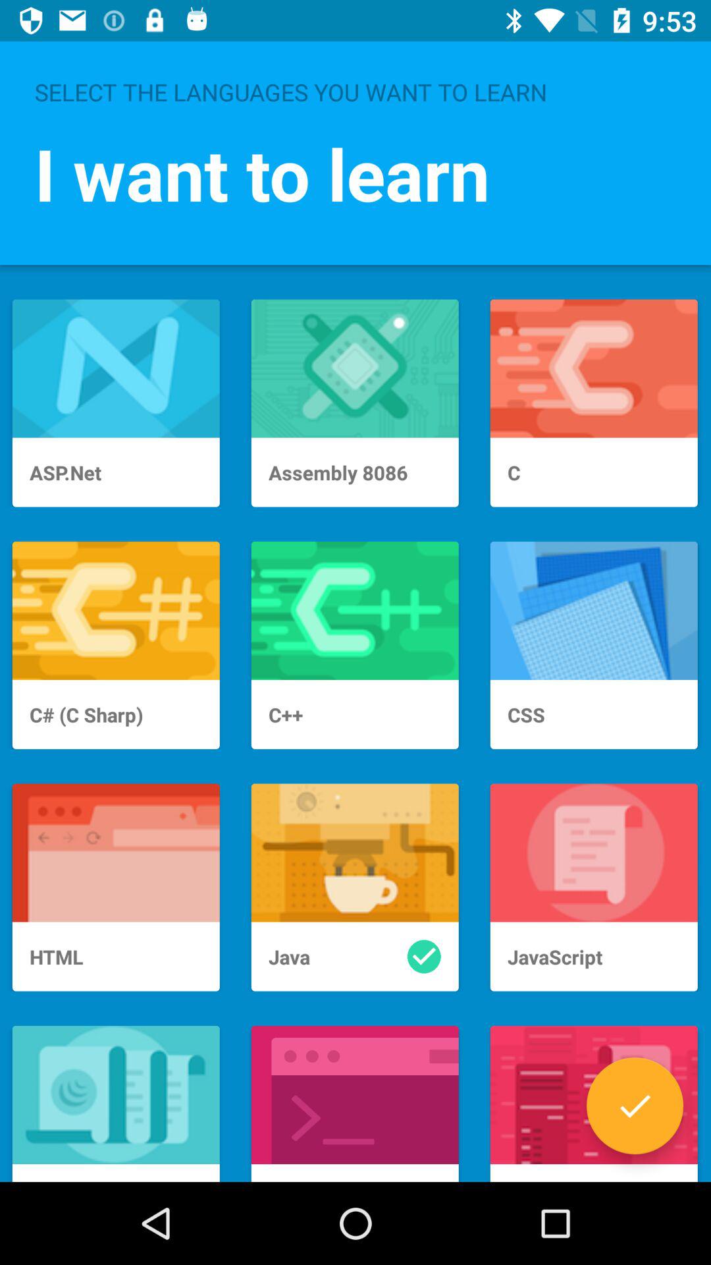 This screenshot has width=711, height=1265. Describe the element at coordinates (635, 1106) in the screenshot. I see `accept option` at that location.